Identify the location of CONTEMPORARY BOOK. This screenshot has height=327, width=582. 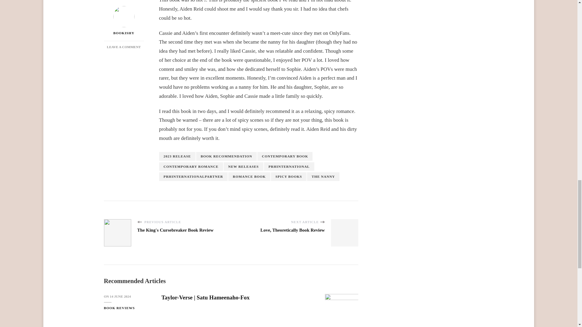
(285, 156).